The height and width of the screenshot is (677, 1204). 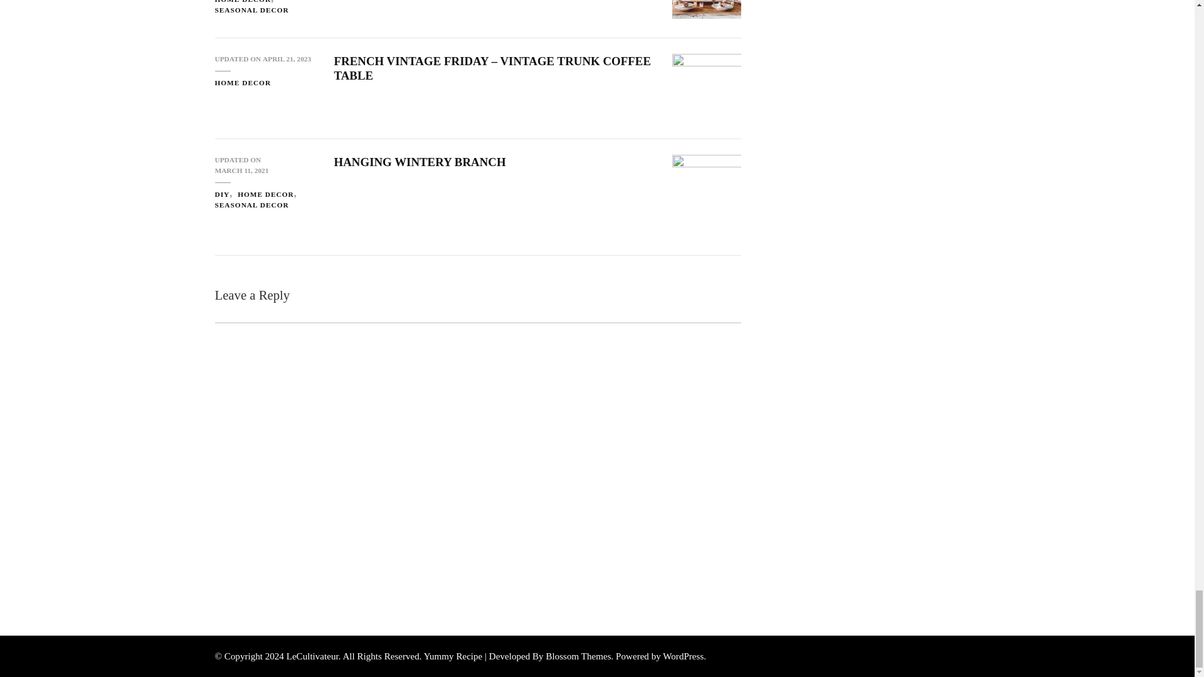 What do you see at coordinates (245, 3) in the screenshot?
I see `HOME DECOR` at bounding box center [245, 3].